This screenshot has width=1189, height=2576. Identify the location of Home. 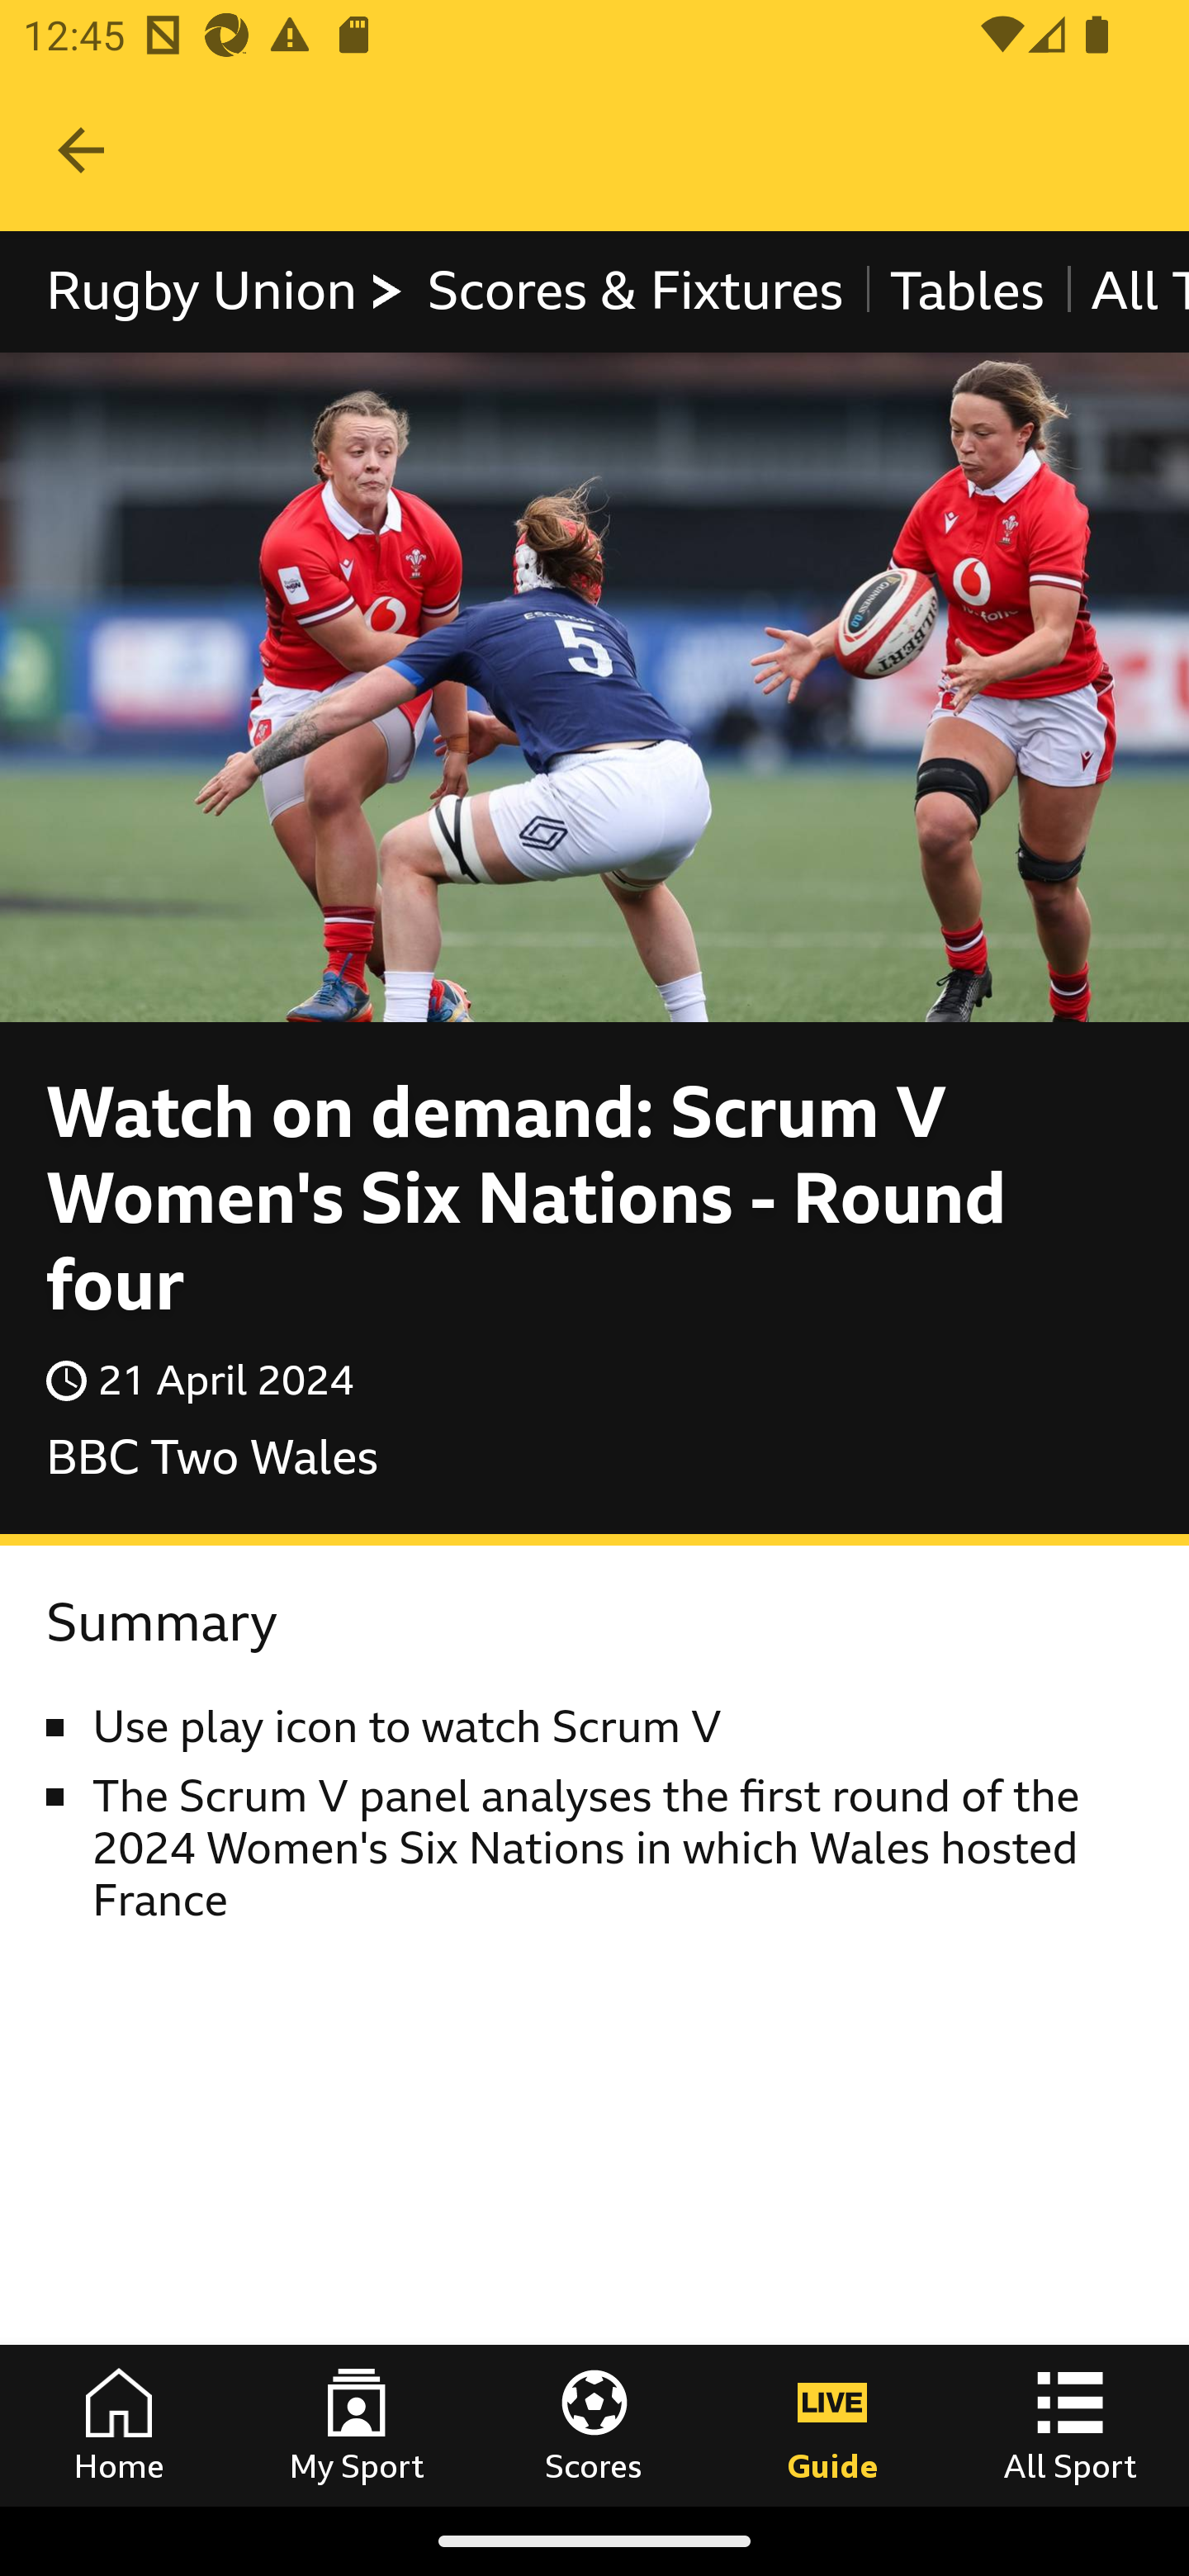
(119, 2425).